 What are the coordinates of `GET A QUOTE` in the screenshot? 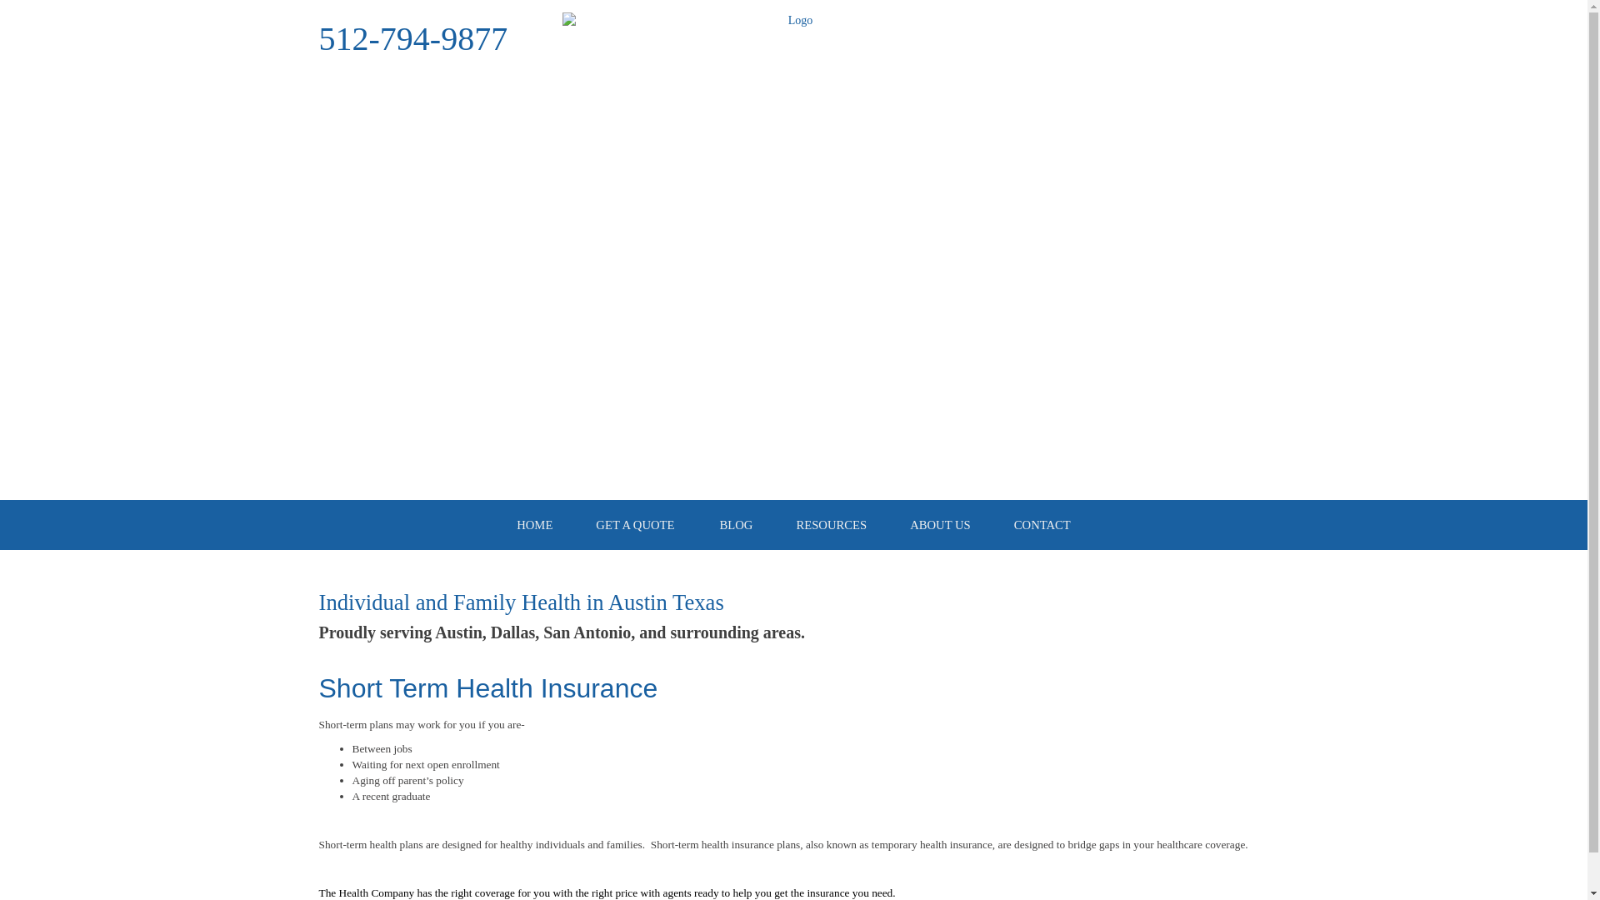 It's located at (634, 525).